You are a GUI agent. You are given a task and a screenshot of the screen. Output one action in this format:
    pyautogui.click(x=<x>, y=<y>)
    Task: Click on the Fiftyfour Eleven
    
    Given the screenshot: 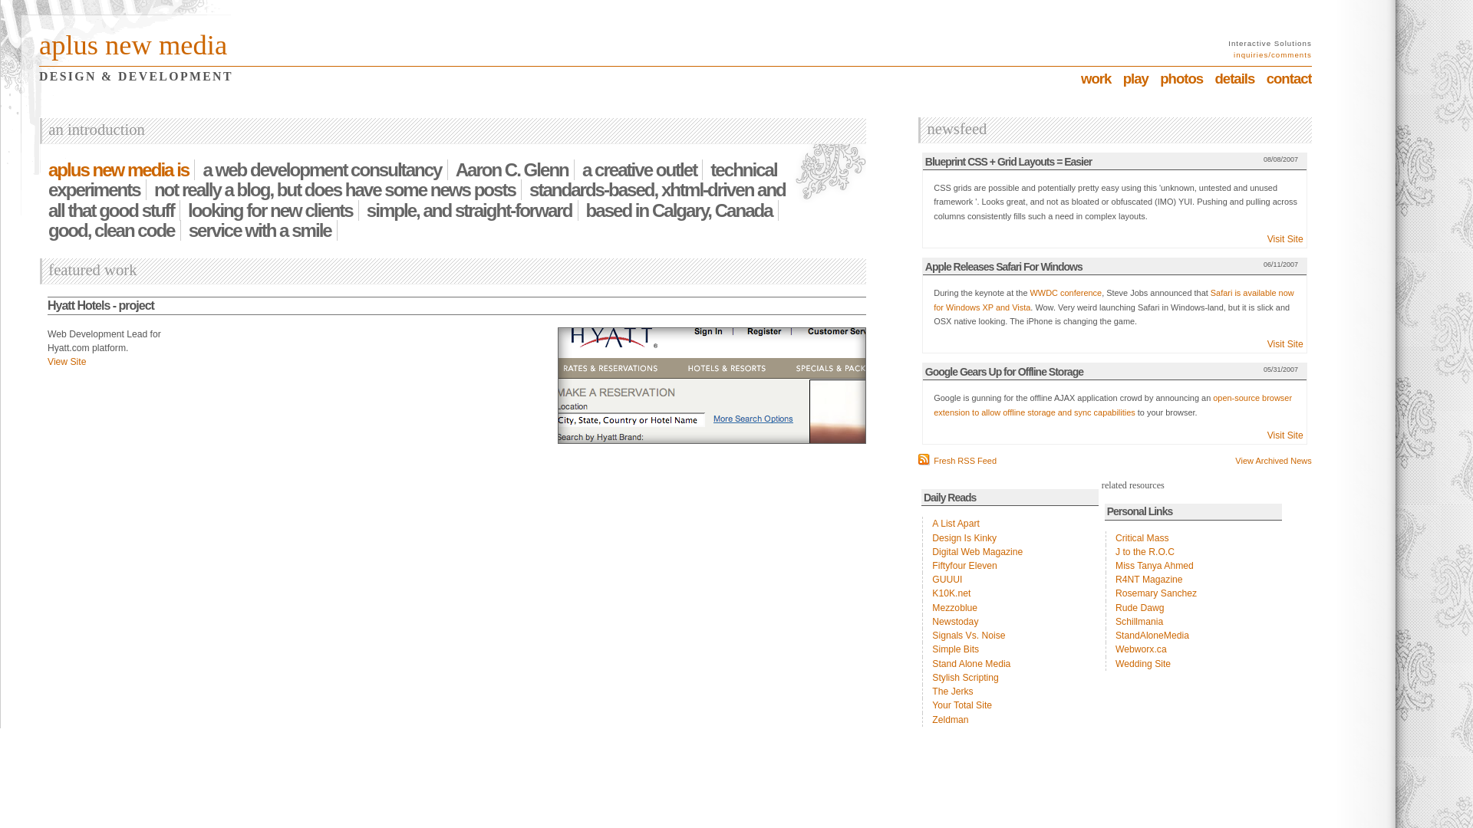 What is the action you would take?
    pyautogui.click(x=1010, y=566)
    